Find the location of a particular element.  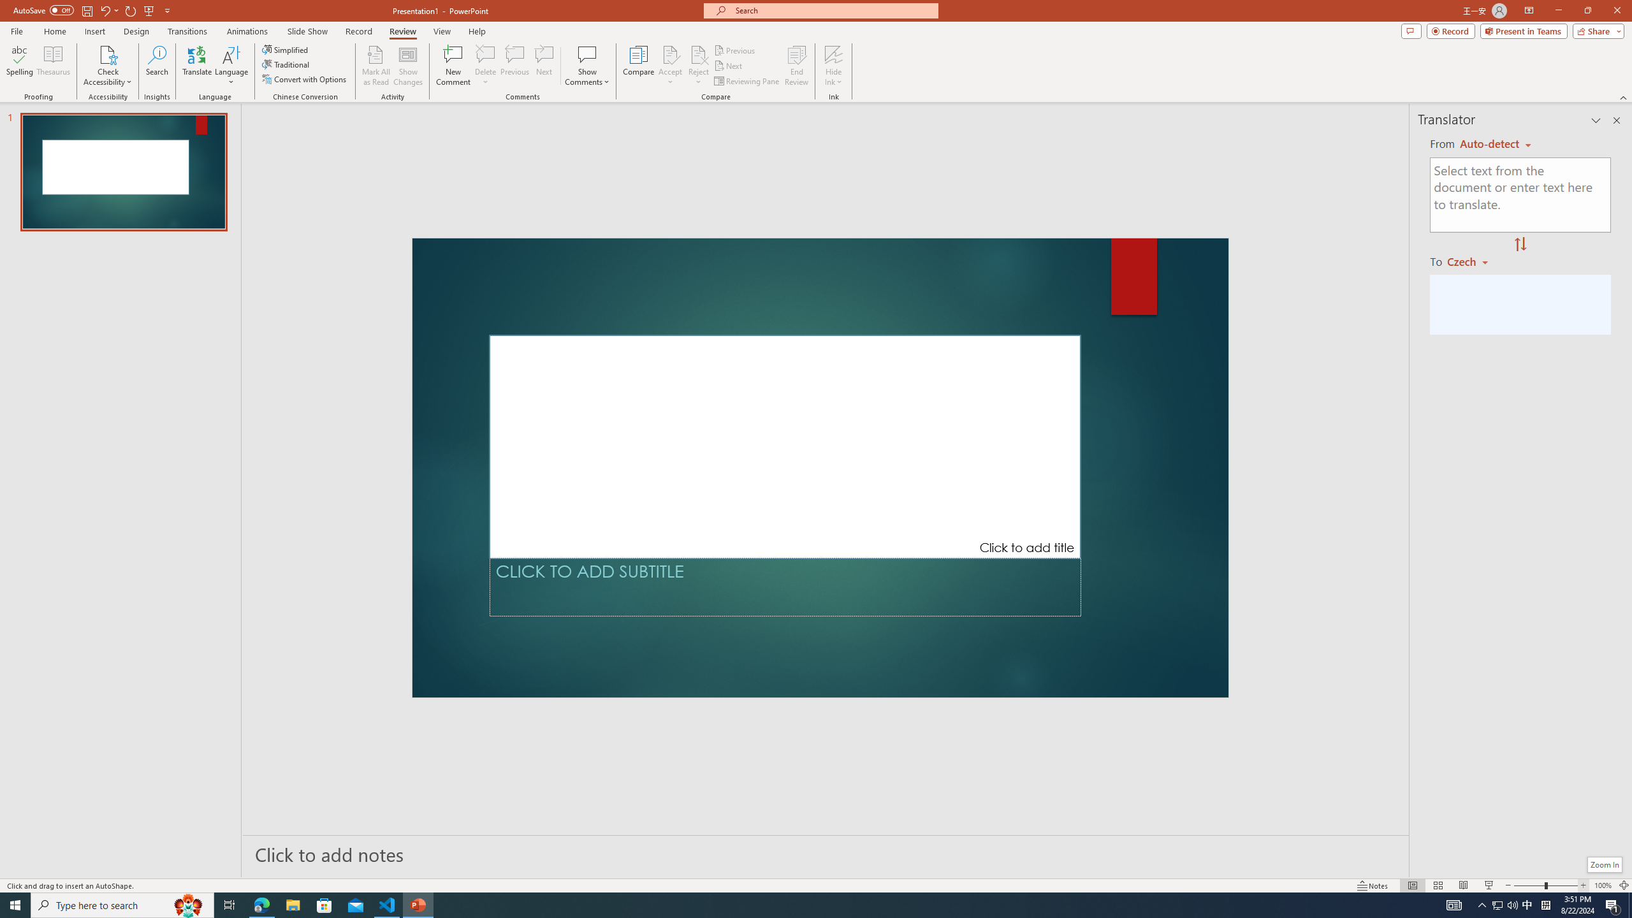

Swap "from" and "to" languages. is located at coordinates (1520, 245).